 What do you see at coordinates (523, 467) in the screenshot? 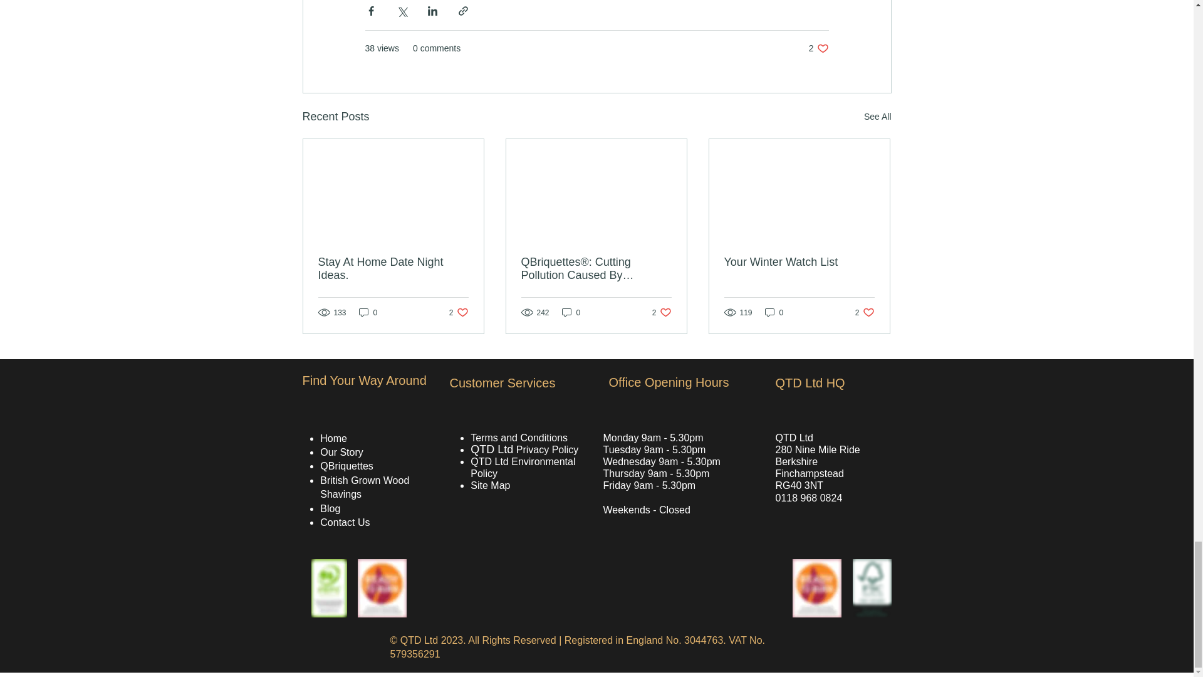
I see `QTD Ltd Environmental Policy` at bounding box center [523, 467].